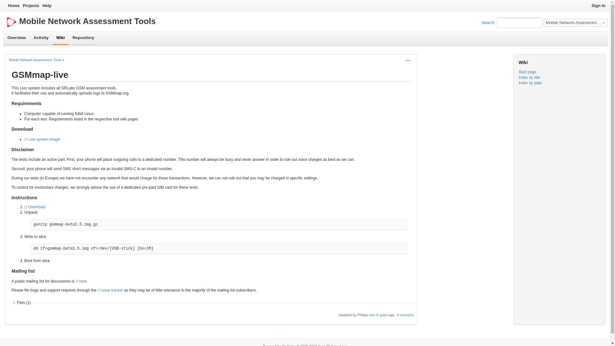 The image size is (615, 346). Describe the element at coordinates (527, 72) in the screenshot. I see `Start page` at that location.